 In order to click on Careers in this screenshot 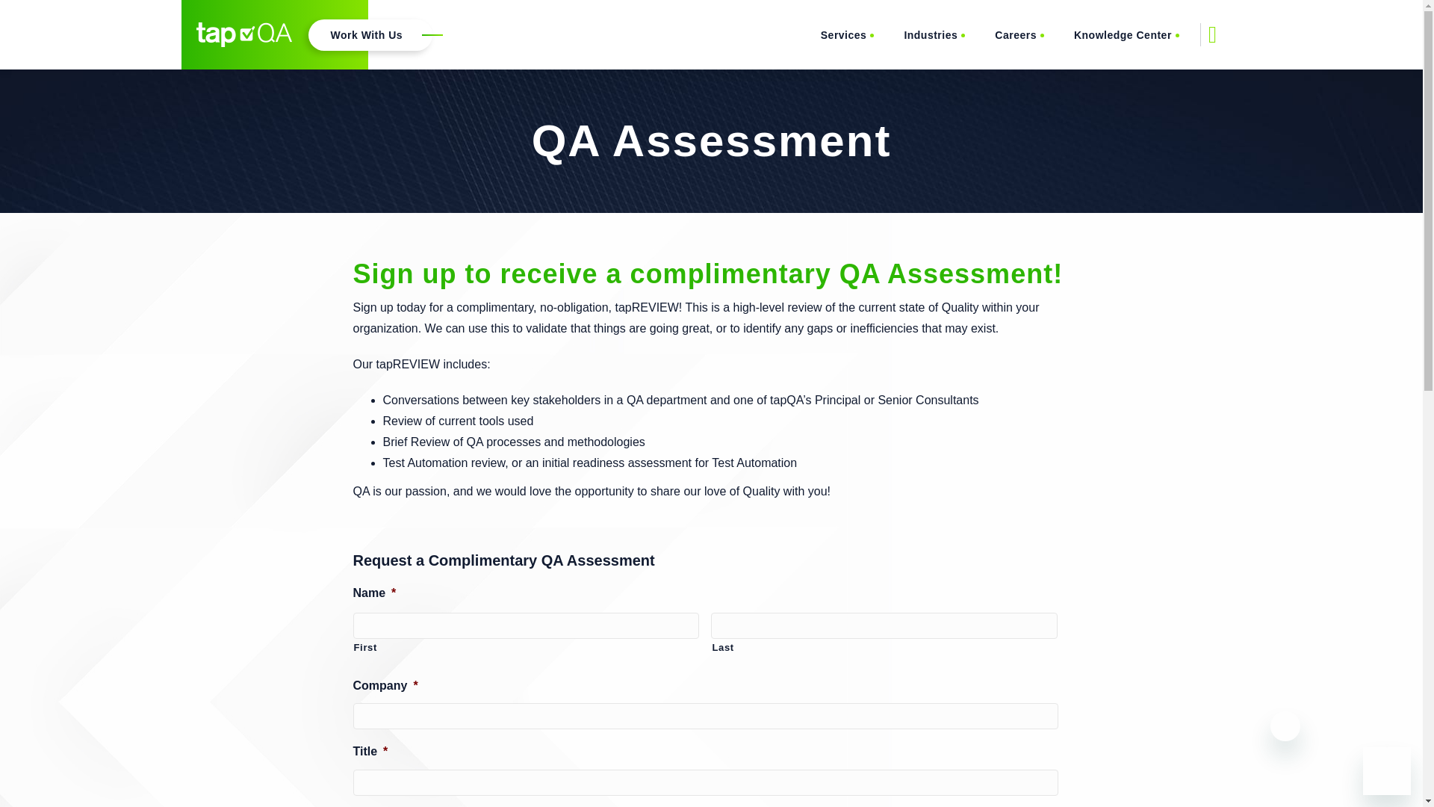, I will do `click(1019, 34)`.